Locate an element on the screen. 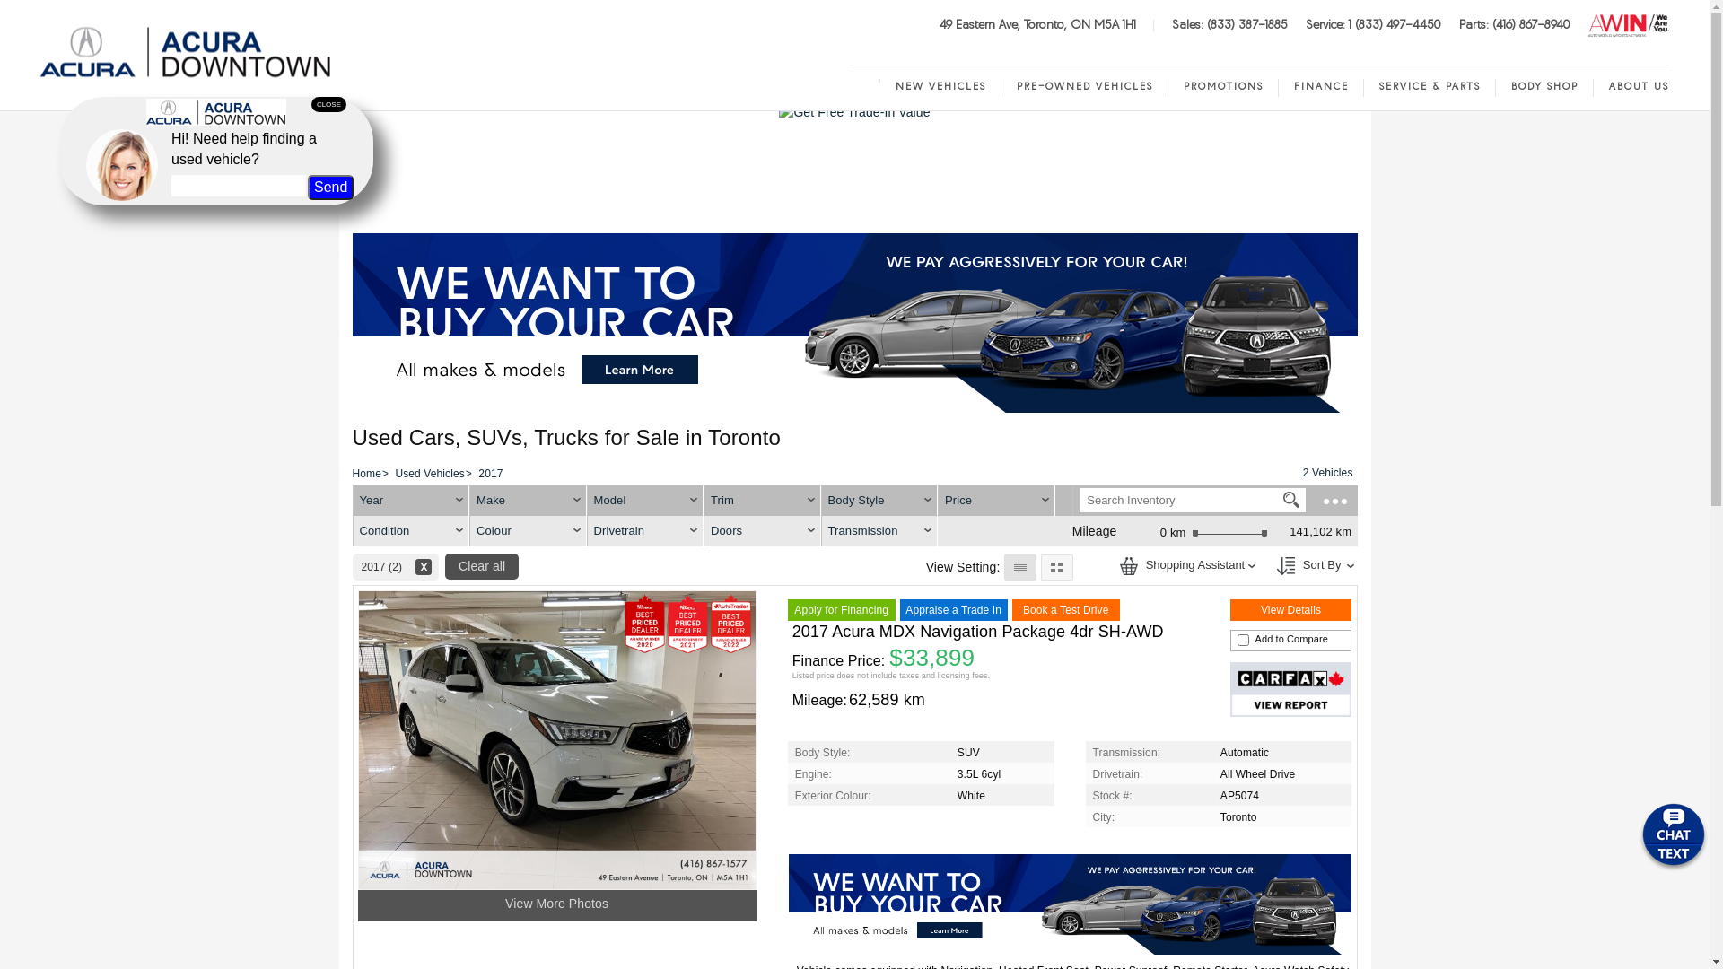 The height and width of the screenshot is (969, 1723). Search is located at coordinates (1291, 500).